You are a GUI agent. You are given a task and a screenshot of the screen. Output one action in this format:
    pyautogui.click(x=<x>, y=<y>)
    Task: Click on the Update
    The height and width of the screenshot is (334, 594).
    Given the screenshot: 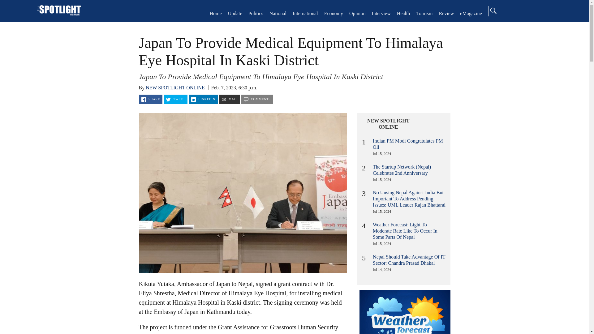 What is the action you would take?
    pyautogui.click(x=235, y=13)
    